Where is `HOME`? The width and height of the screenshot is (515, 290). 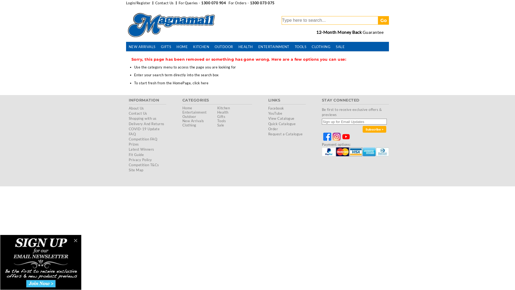 HOME is located at coordinates (182, 47).